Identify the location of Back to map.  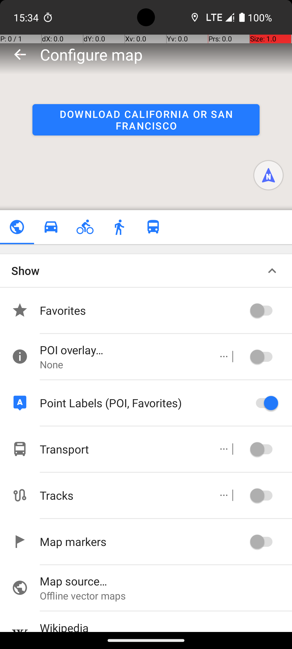
(20, 54).